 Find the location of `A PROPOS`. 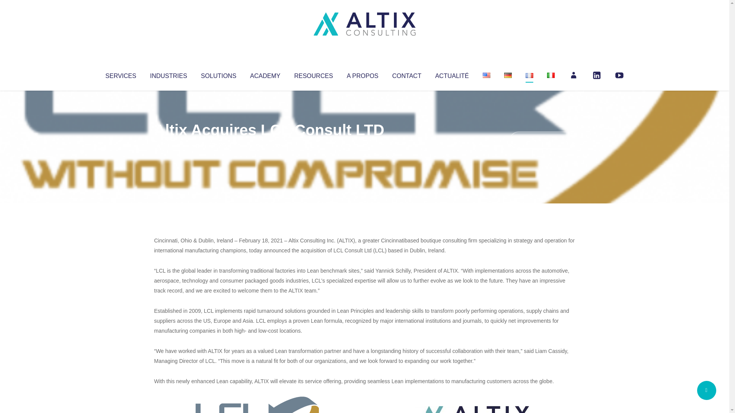

A PROPOS is located at coordinates (363, 74).